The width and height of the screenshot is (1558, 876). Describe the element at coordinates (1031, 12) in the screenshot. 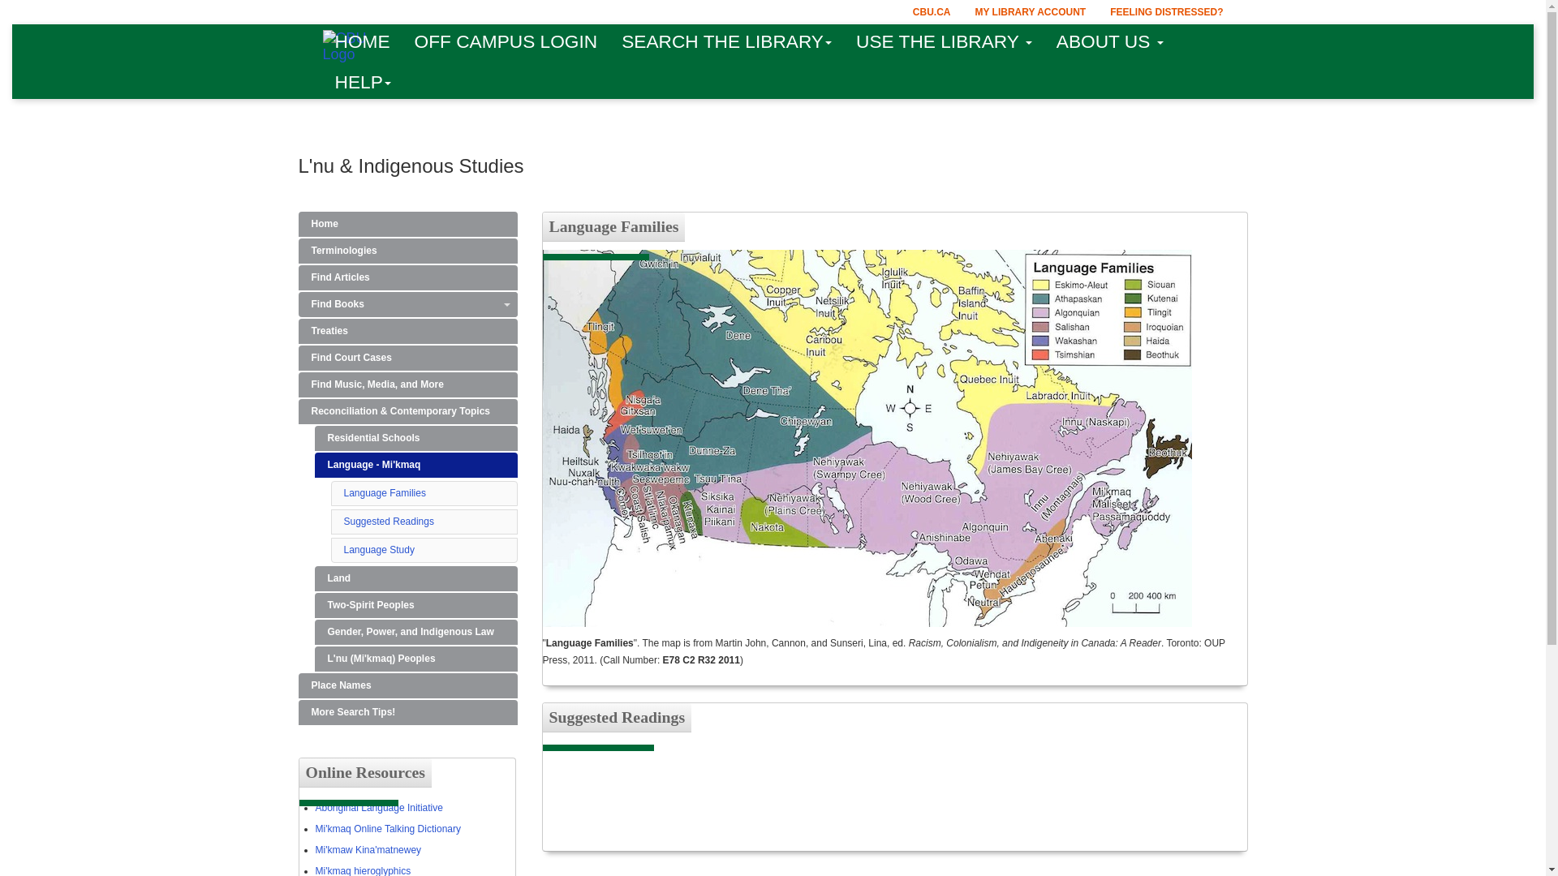

I see `MY LIBRARY ACCOUNT` at that location.